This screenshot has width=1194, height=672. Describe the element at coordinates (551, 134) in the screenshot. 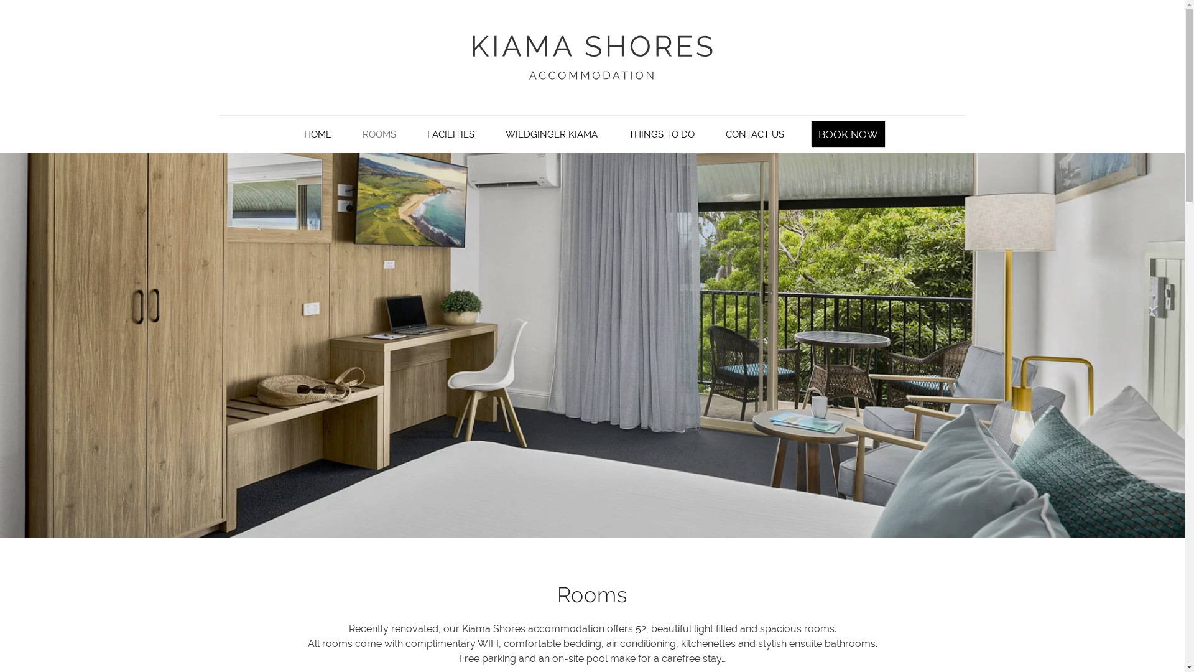

I see `WILDGINGER KIAMA` at that location.